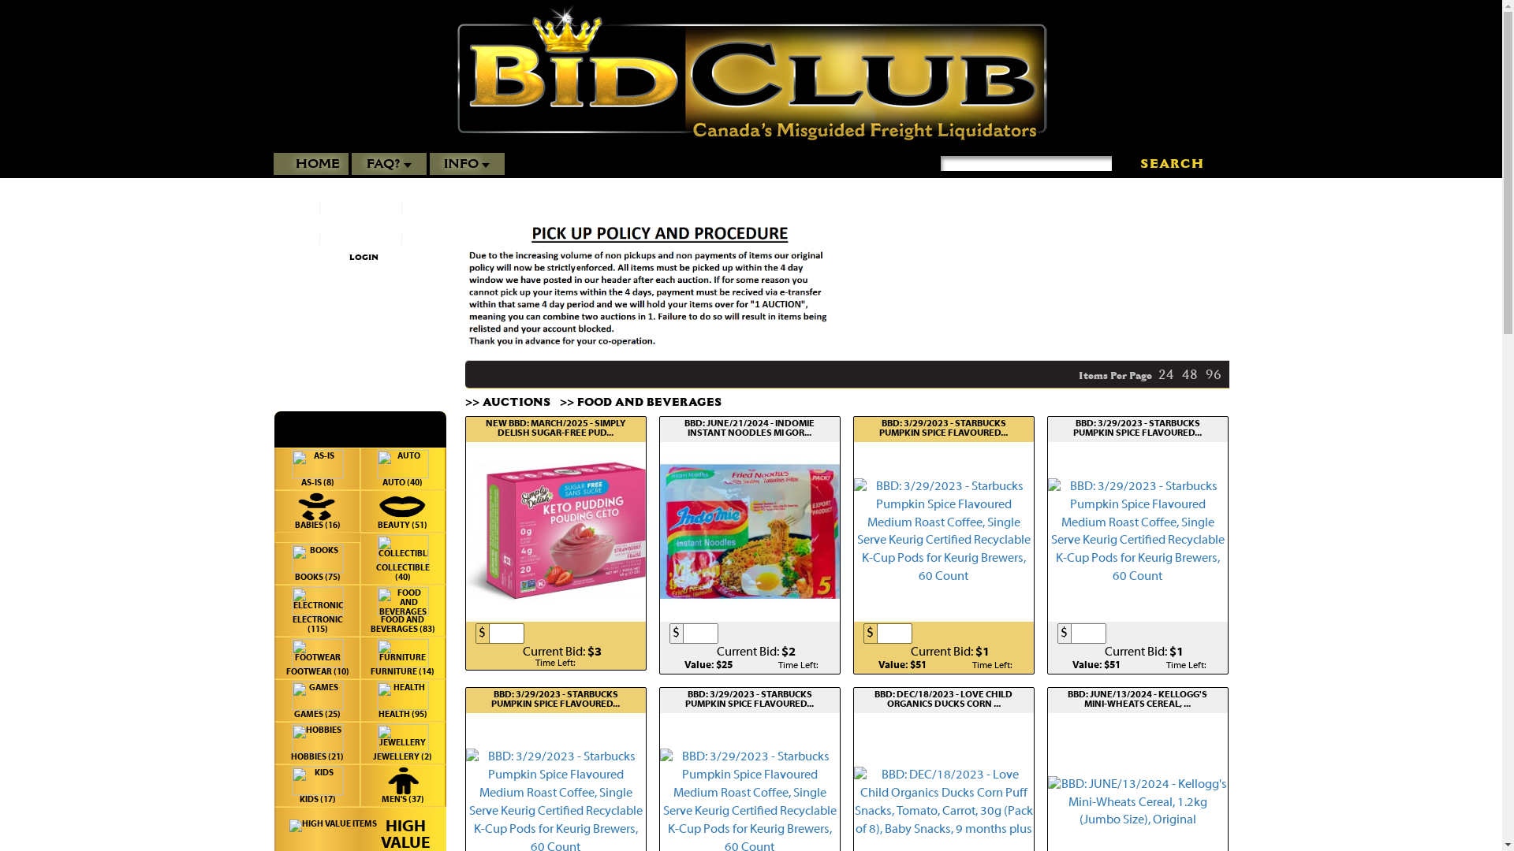 This screenshot has height=851, width=1514. What do you see at coordinates (318, 507) in the screenshot?
I see `BABIES` at bounding box center [318, 507].